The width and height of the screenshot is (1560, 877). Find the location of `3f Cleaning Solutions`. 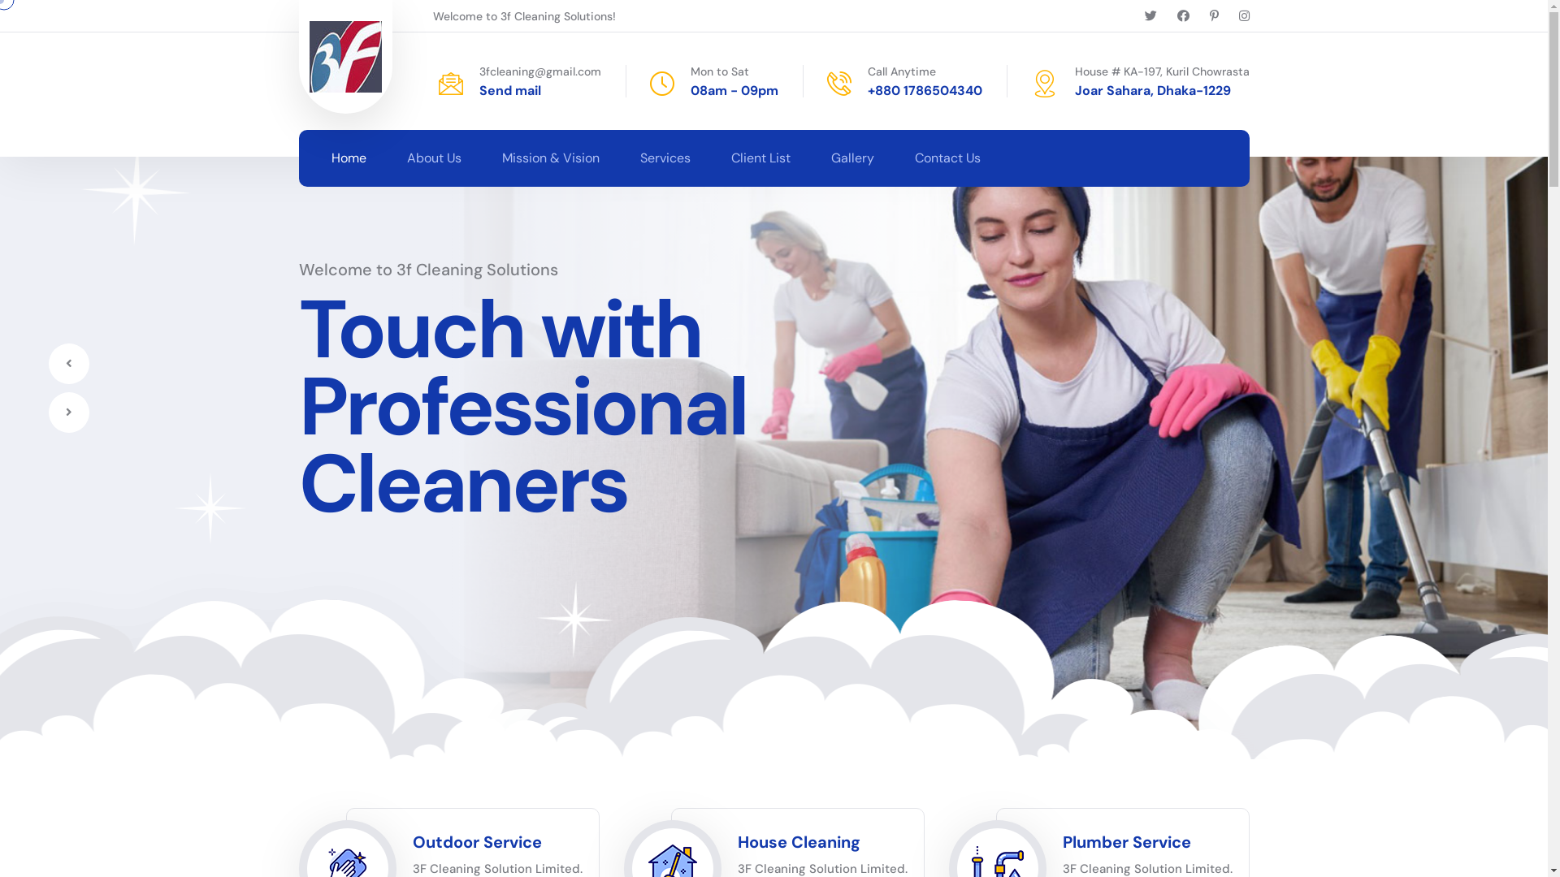

3f Cleaning Solutions is located at coordinates (570, 616).